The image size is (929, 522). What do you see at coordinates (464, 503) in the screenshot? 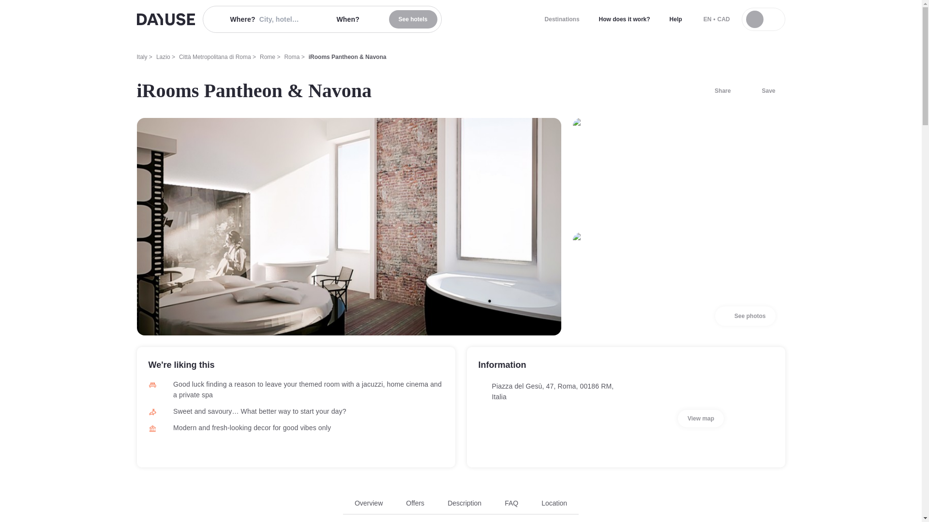
I see `Description` at bounding box center [464, 503].